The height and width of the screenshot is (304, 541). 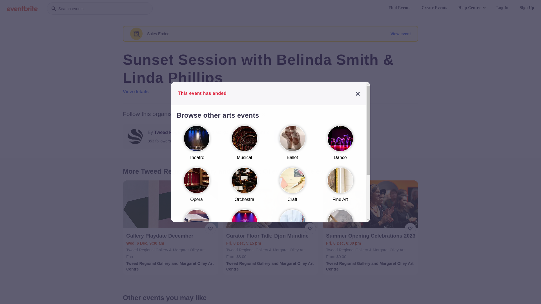 What do you see at coordinates (503, 8) in the screenshot?
I see `Log In` at bounding box center [503, 8].